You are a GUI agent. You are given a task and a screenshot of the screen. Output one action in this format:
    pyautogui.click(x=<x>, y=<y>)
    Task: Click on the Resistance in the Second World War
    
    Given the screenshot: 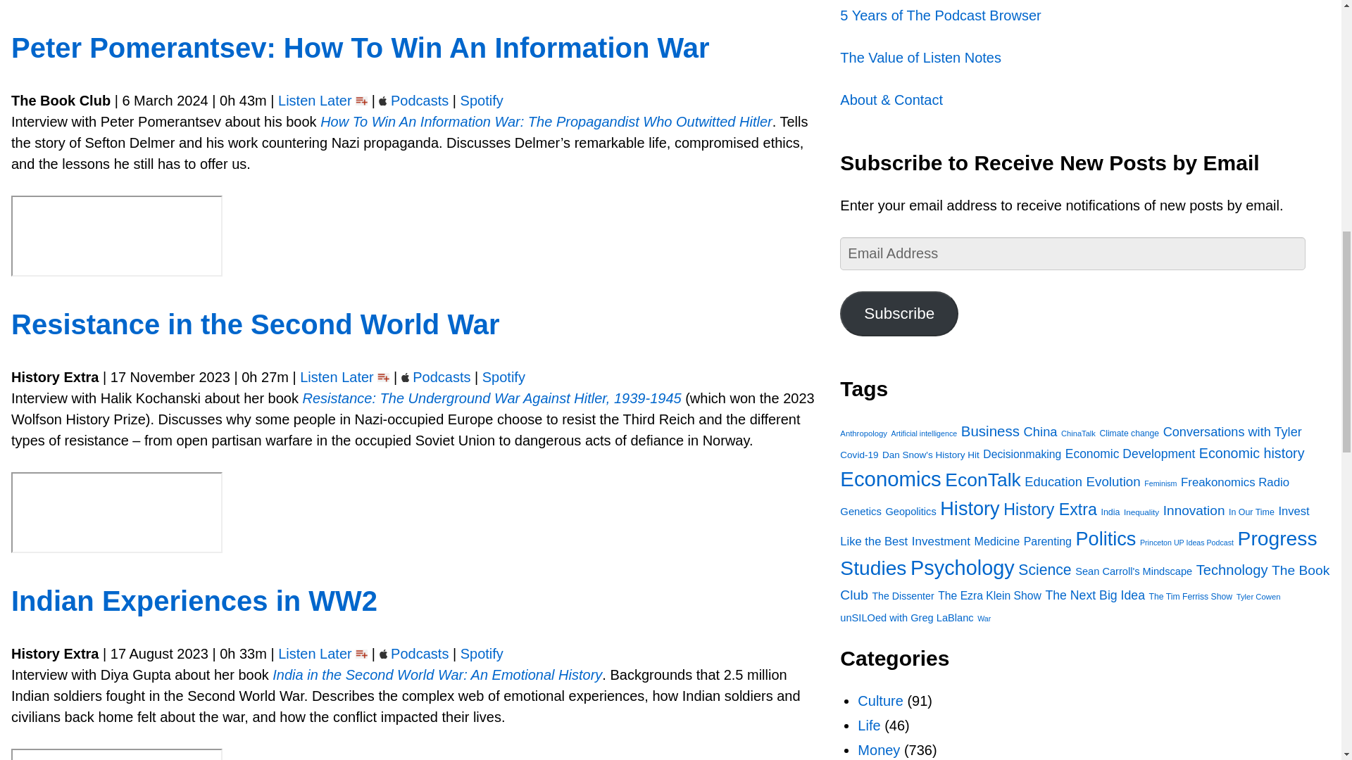 What is the action you would take?
    pyautogui.click(x=255, y=324)
    